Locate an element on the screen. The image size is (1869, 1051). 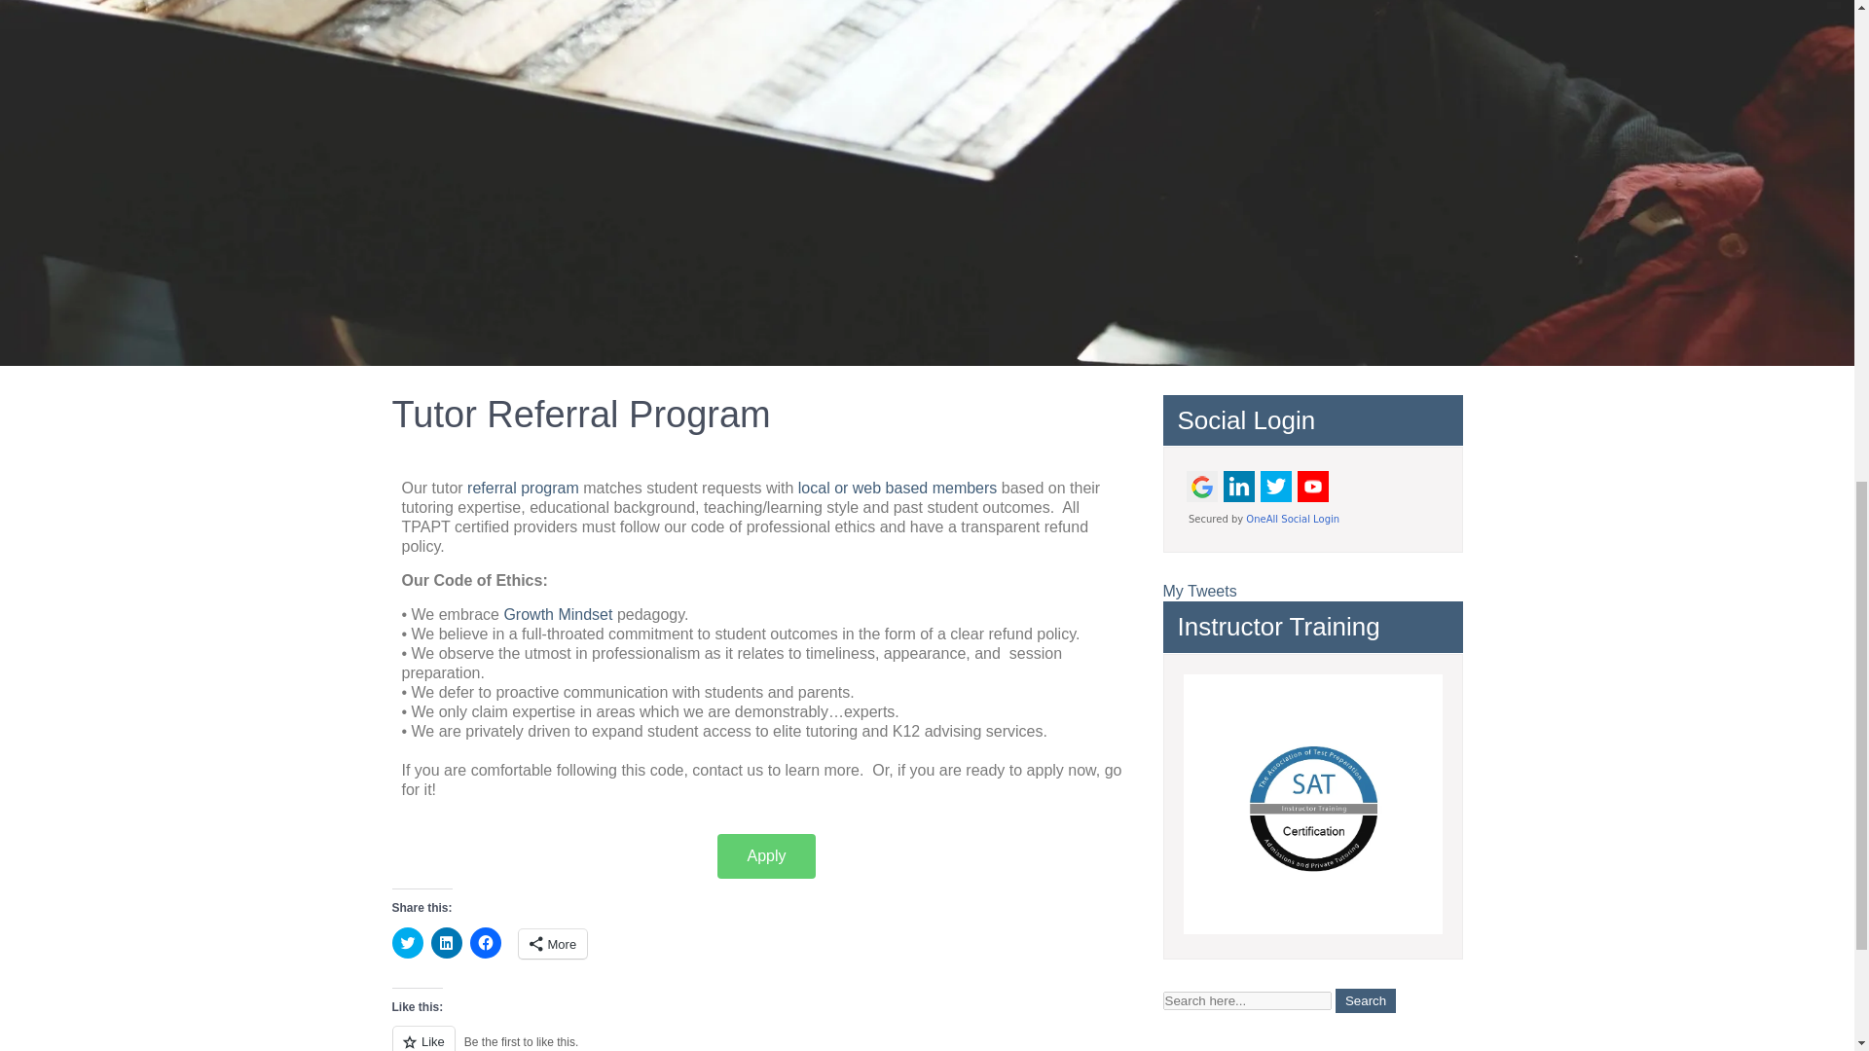
My Tweets is located at coordinates (1199, 591).